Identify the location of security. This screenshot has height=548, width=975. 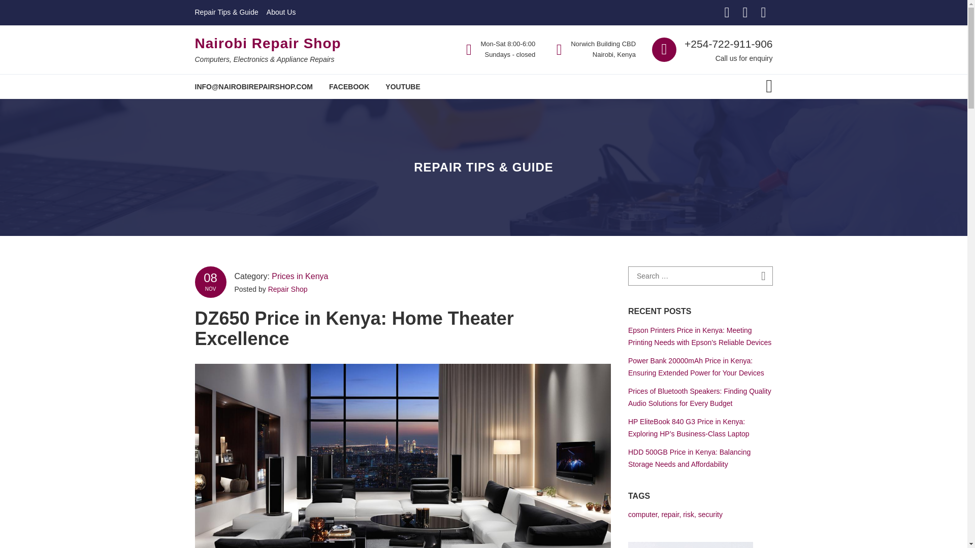
(710, 514).